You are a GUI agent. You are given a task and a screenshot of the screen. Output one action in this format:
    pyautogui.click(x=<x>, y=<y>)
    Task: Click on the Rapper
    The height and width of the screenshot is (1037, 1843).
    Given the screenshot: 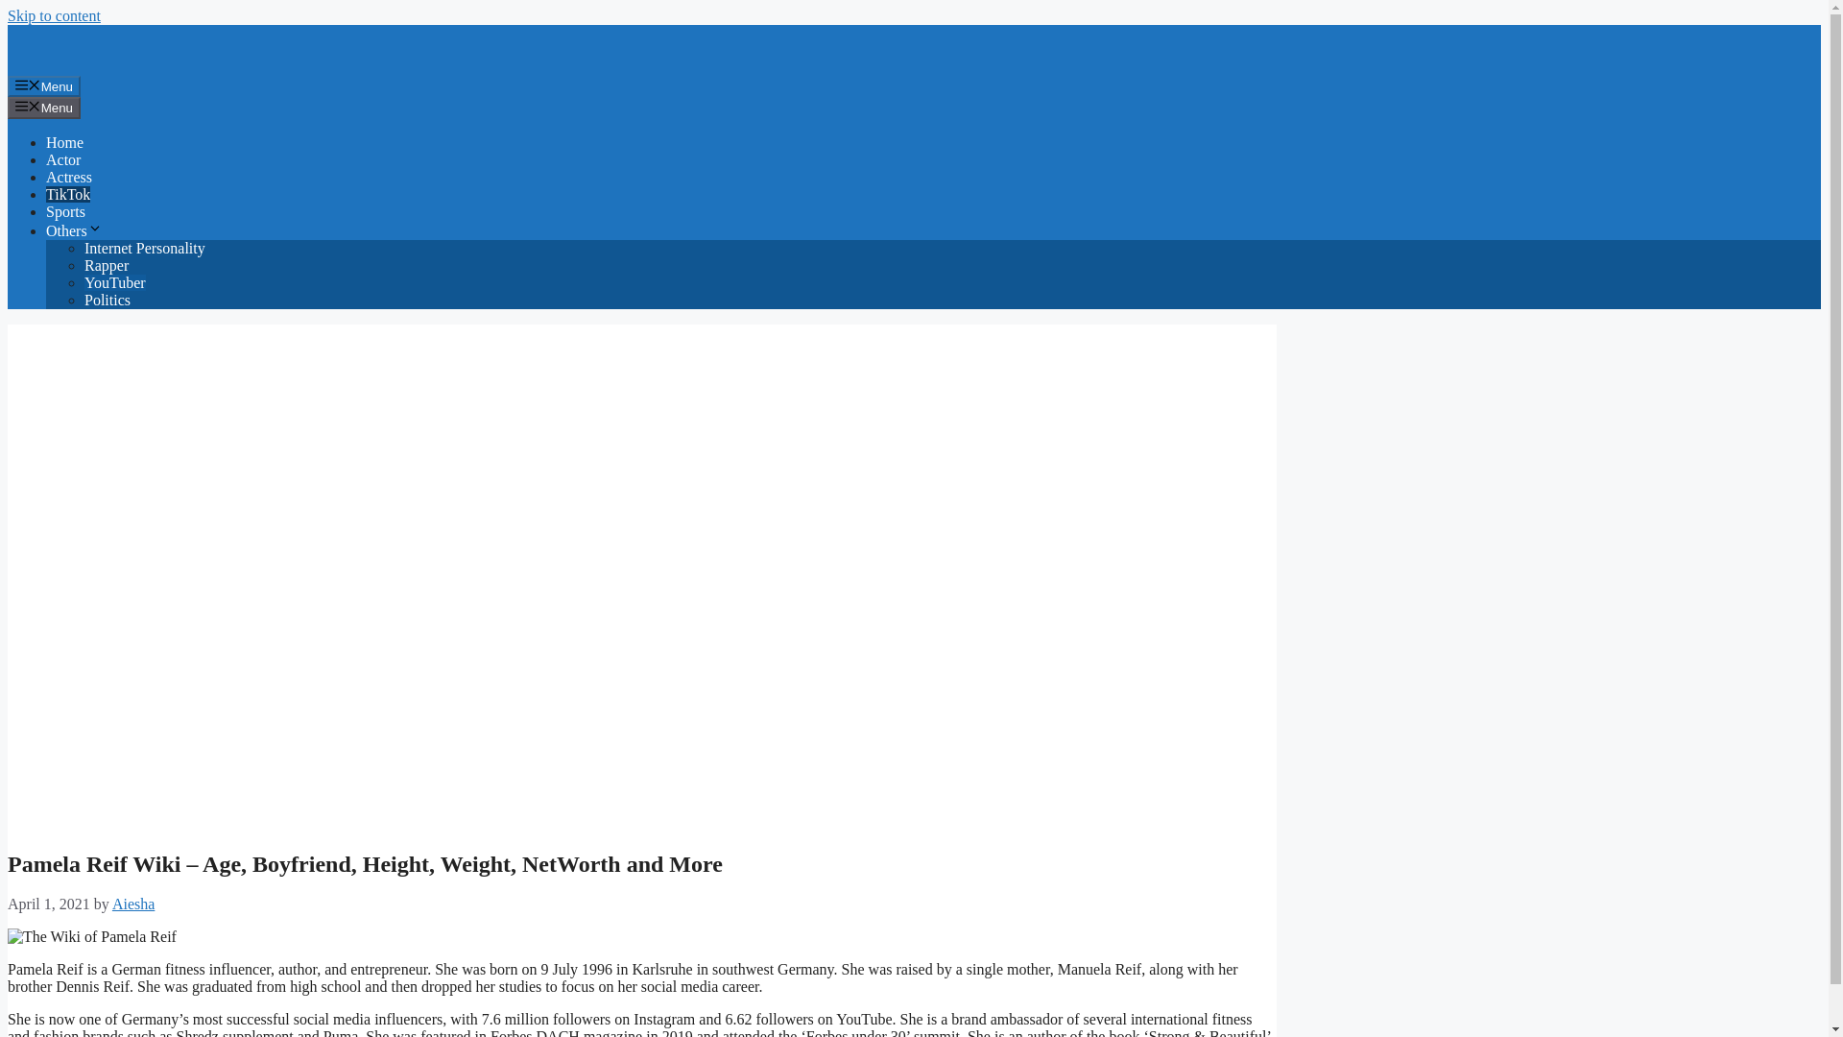 What is the action you would take?
    pyautogui.click(x=107, y=265)
    